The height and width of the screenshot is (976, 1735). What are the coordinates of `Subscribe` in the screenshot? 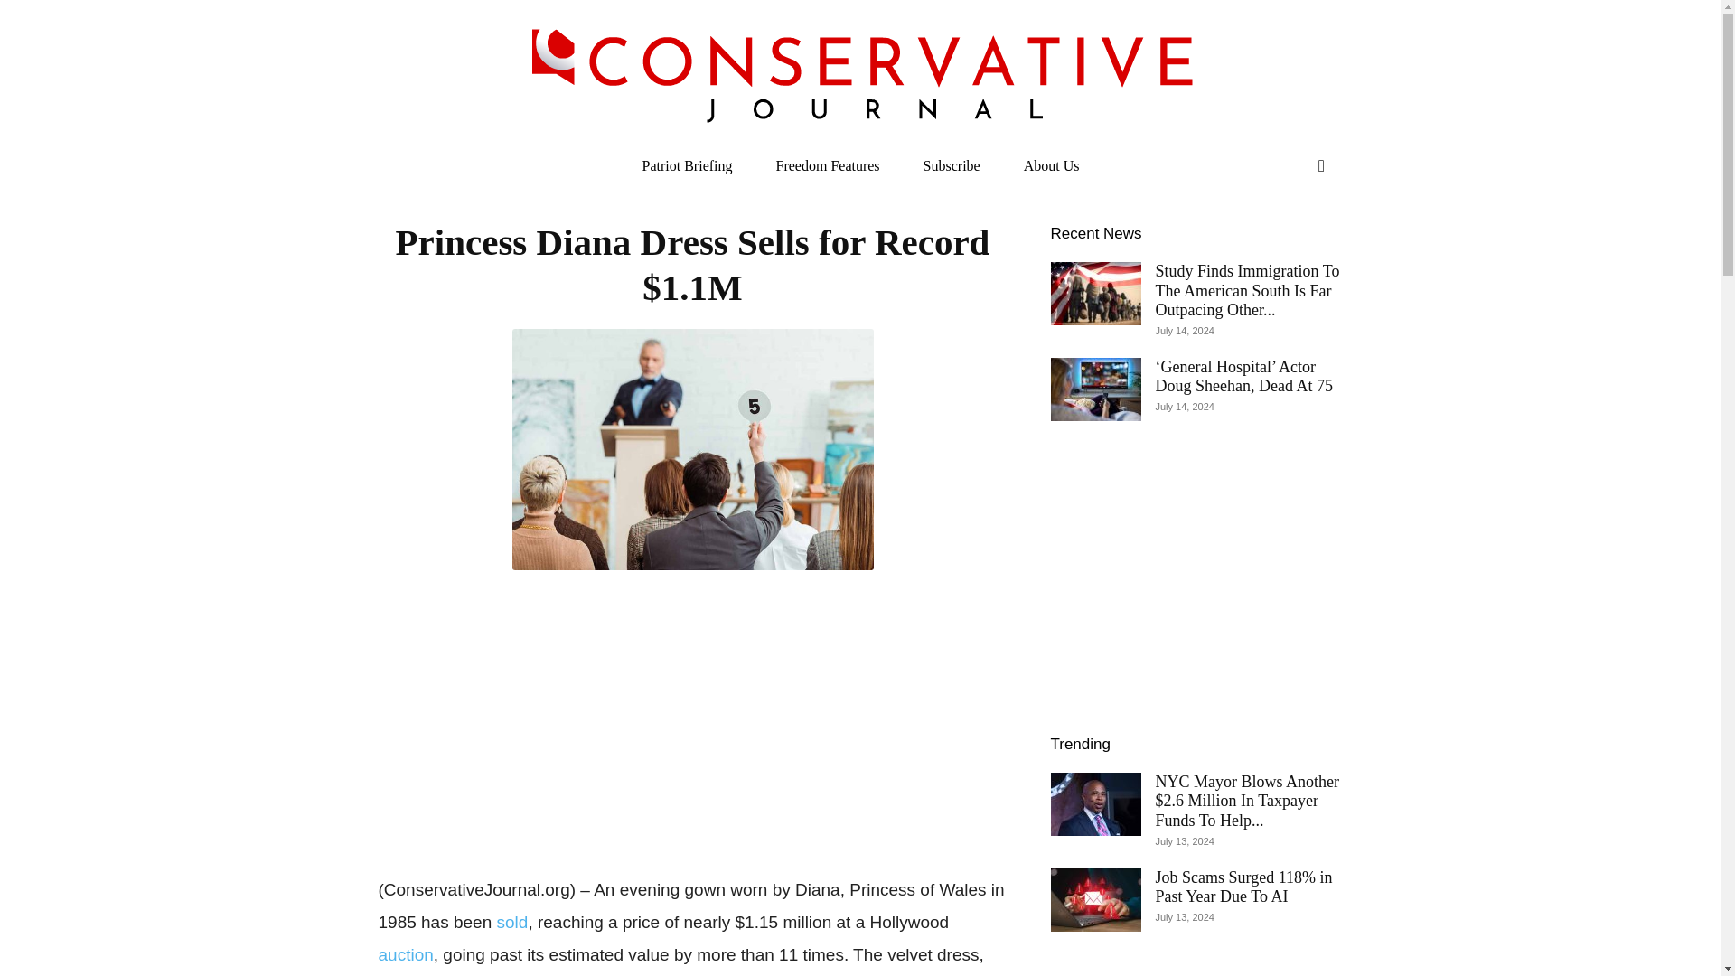 It's located at (952, 166).